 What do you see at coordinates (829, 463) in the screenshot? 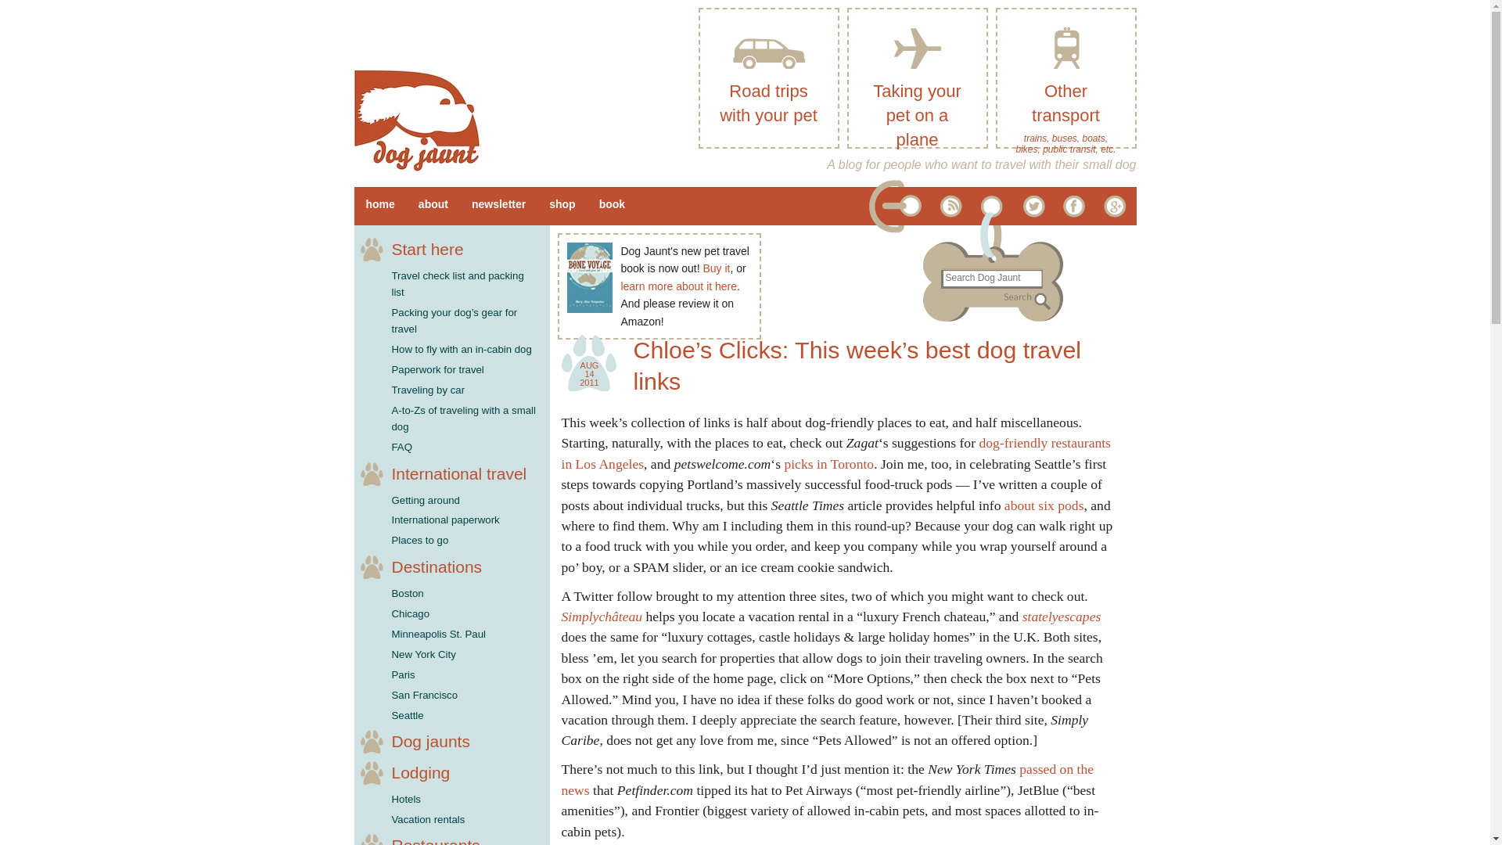
I see `picks in Toronto` at bounding box center [829, 463].